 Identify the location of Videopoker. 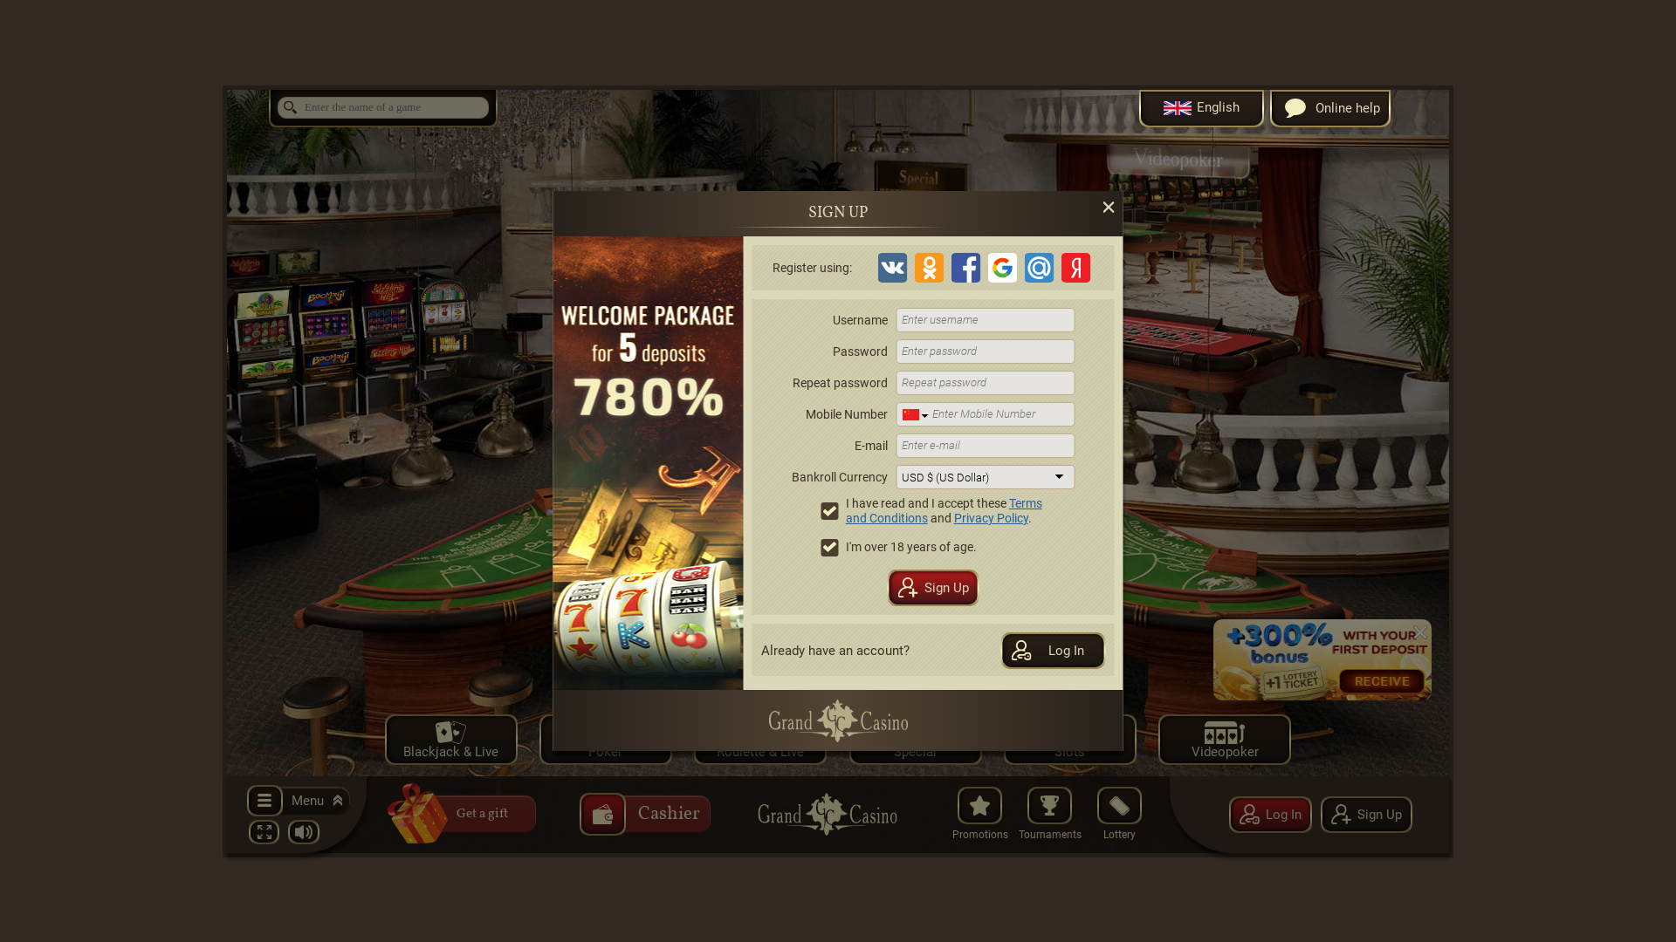
(1225, 739).